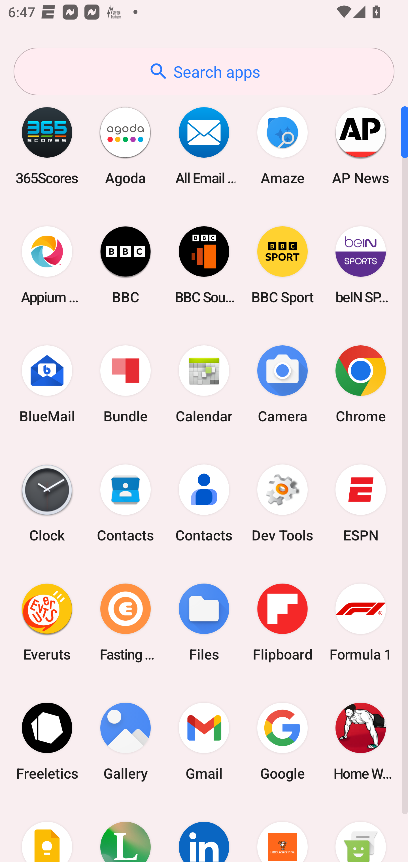 Image resolution: width=408 pixels, height=862 pixels. I want to click on Little Caesars Pizza, so click(282, 831).